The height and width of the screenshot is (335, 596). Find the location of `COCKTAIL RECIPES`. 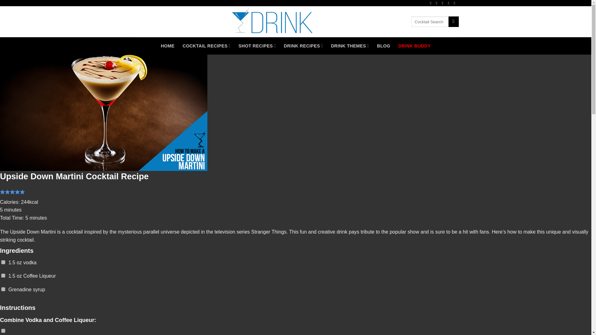

COCKTAIL RECIPES is located at coordinates (206, 46).